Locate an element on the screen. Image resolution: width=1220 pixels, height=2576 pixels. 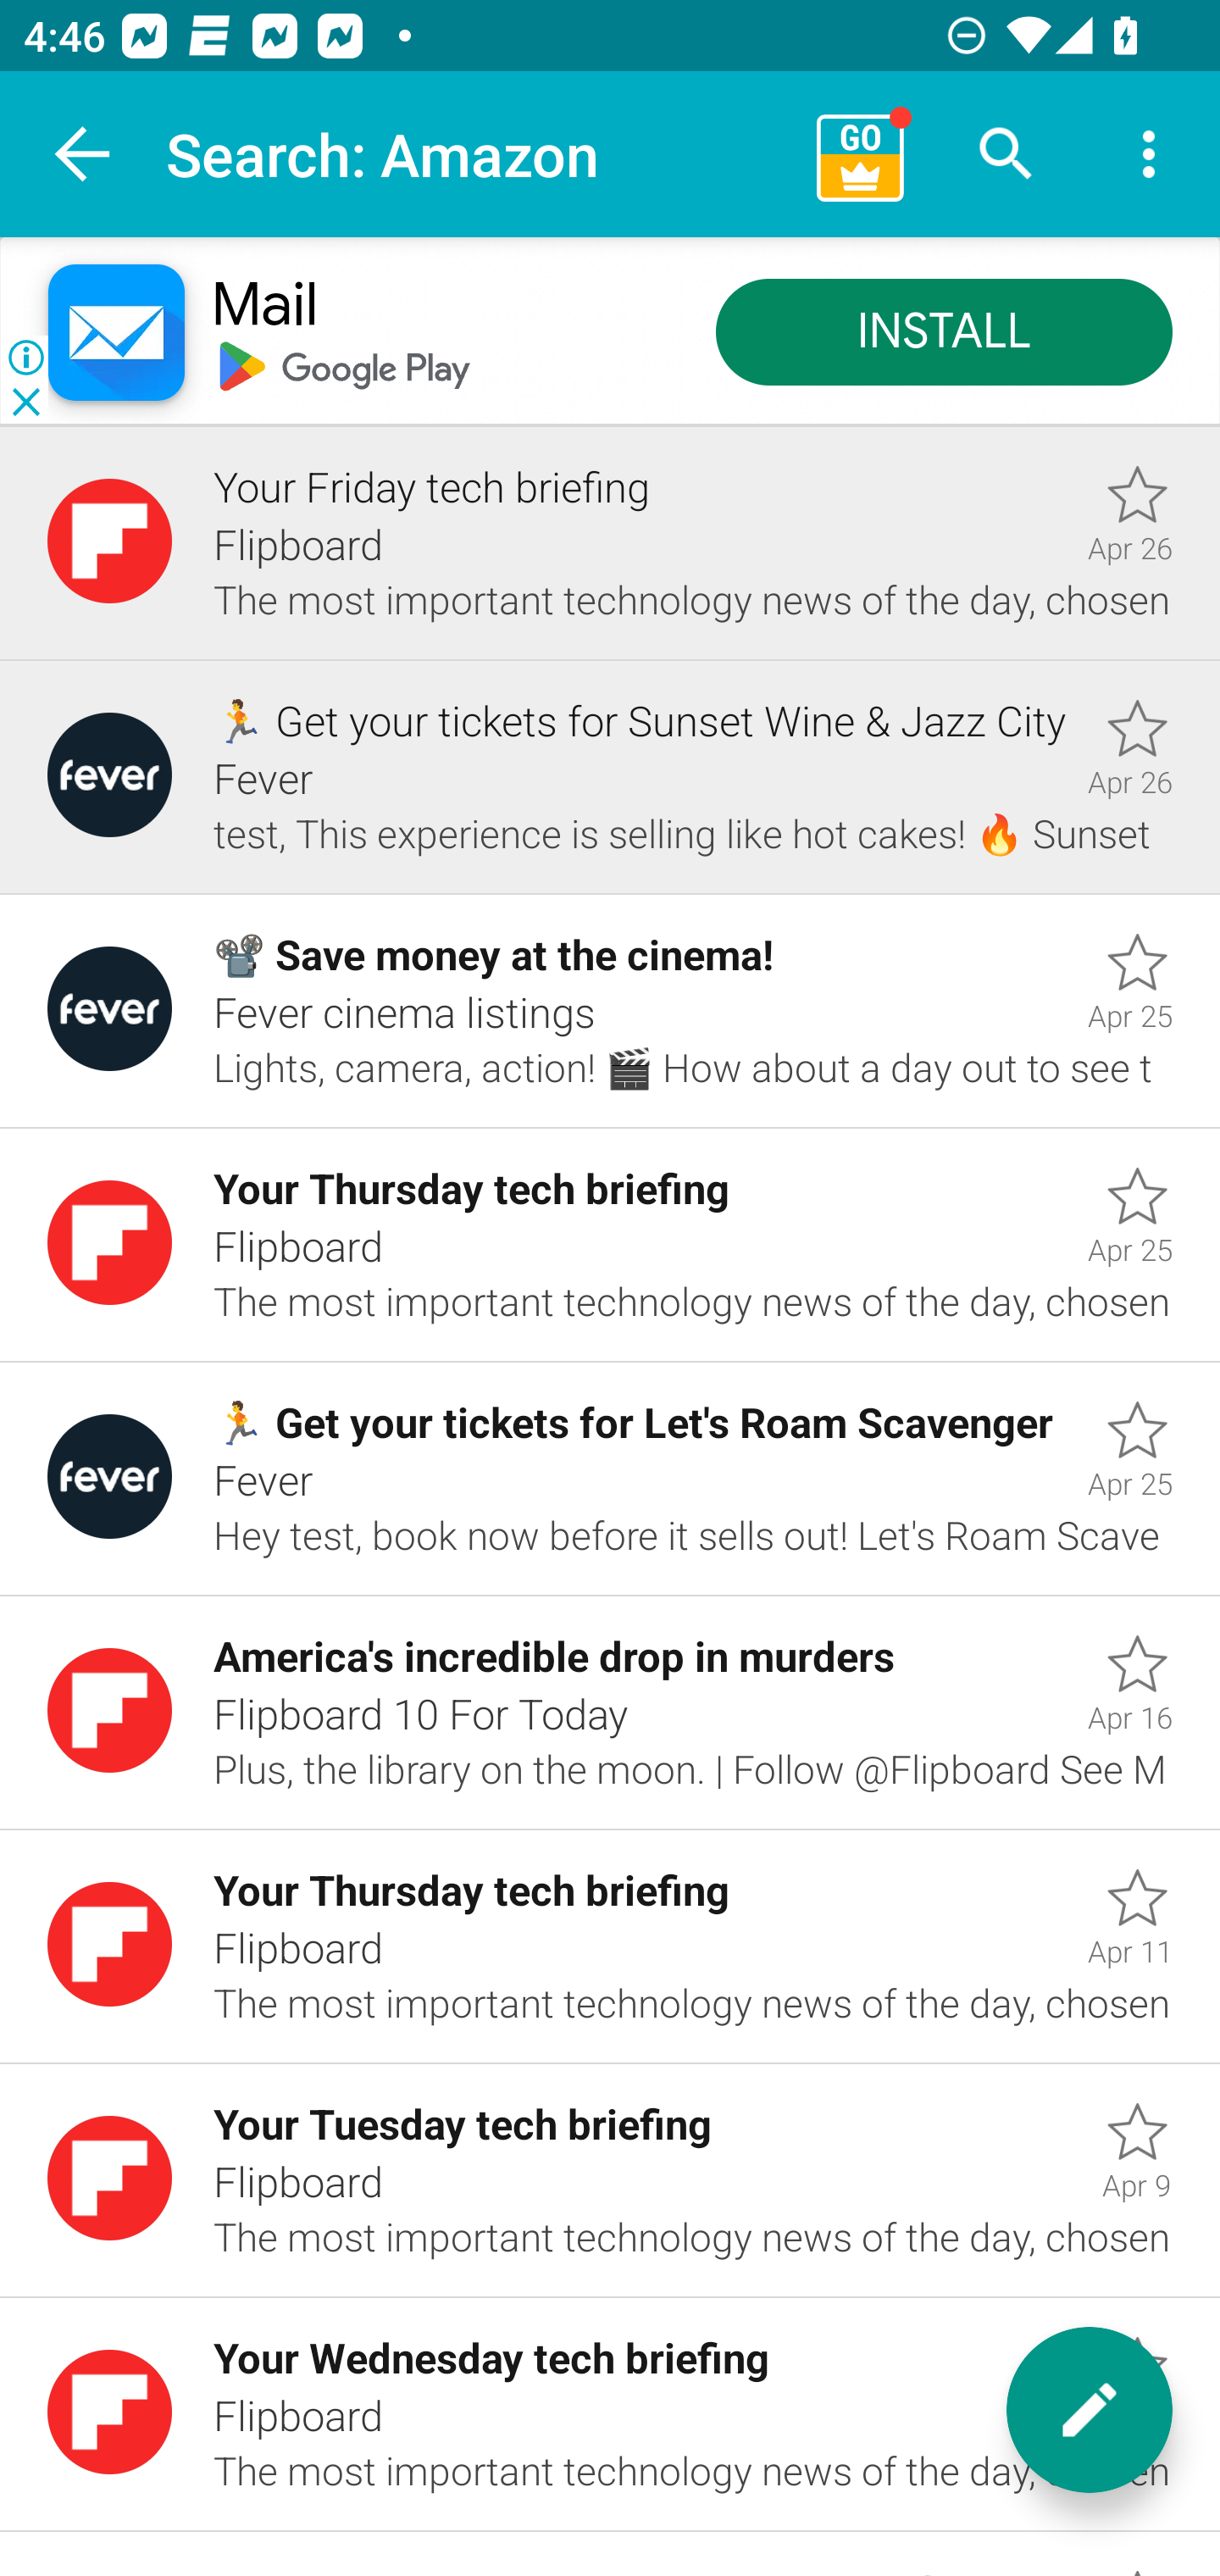
More options is located at coordinates (1149, 154).